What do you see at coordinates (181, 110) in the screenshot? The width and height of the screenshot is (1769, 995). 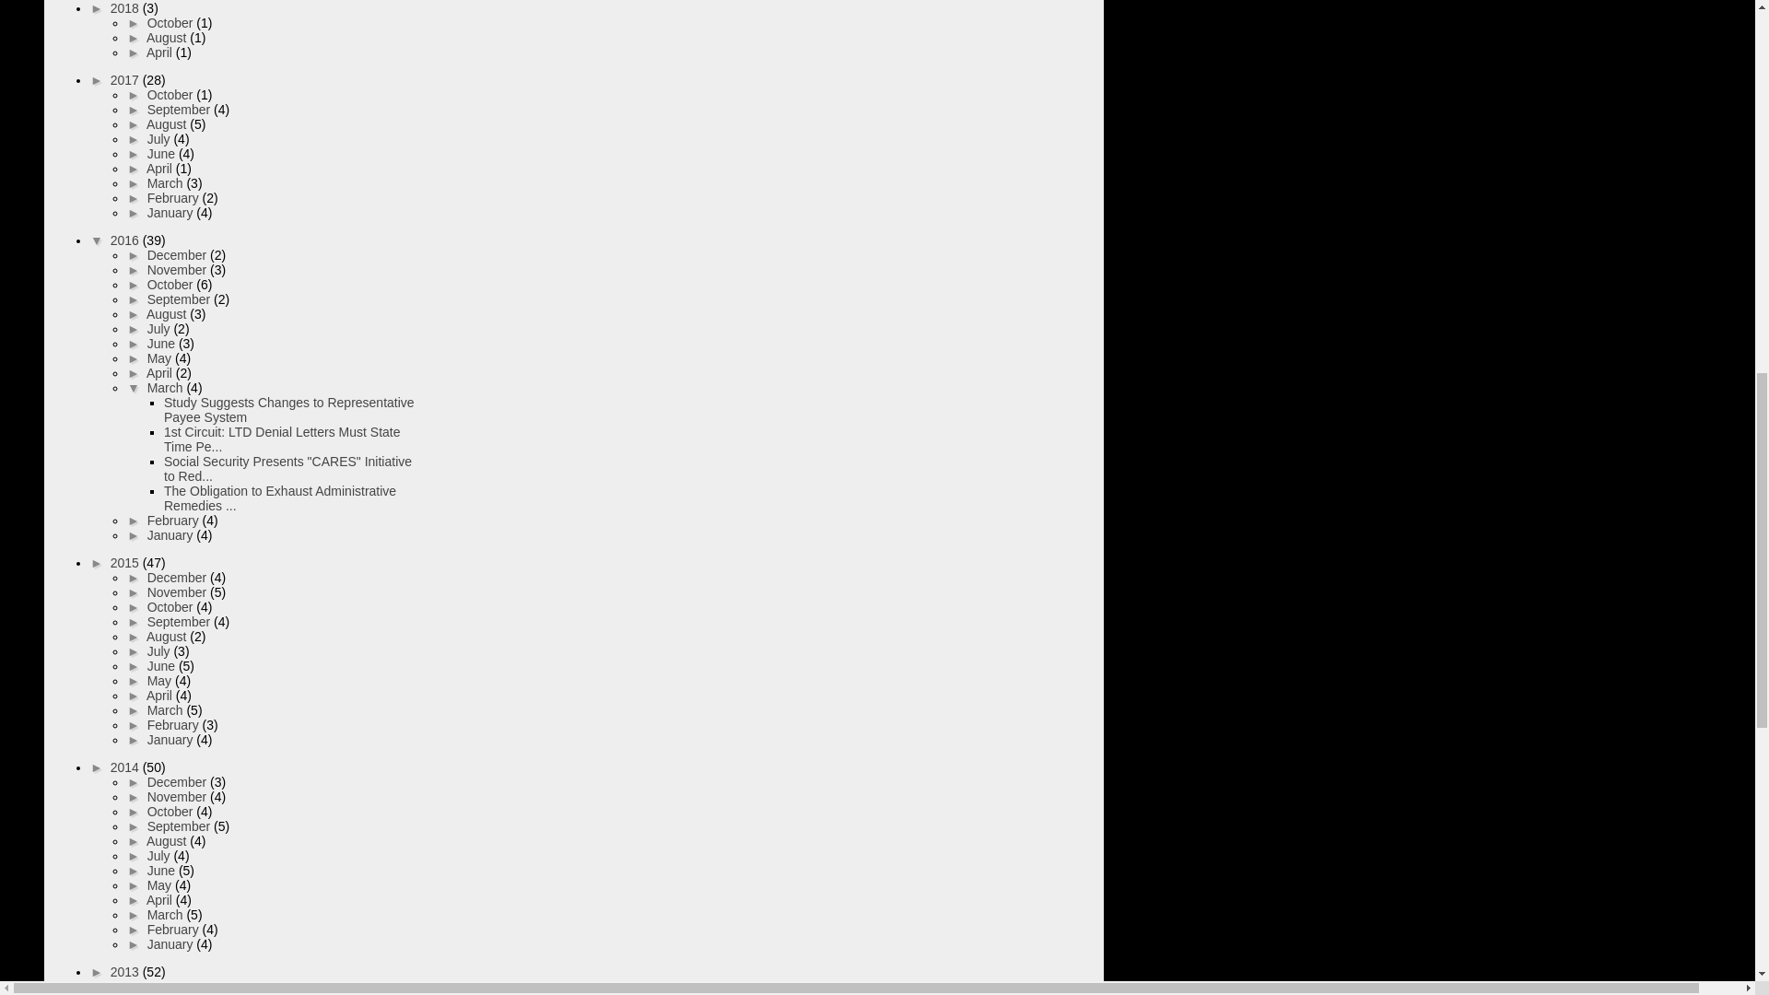 I see `September` at bounding box center [181, 110].